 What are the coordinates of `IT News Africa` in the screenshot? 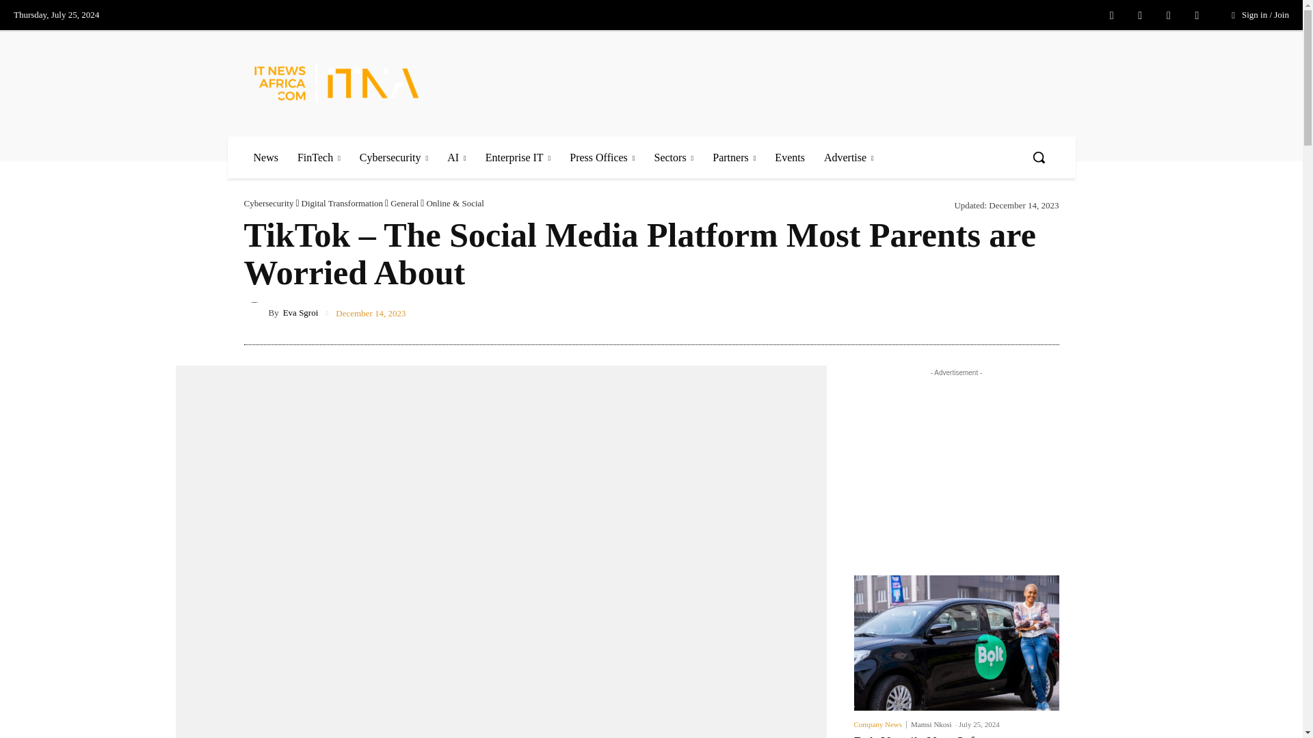 It's located at (336, 83).